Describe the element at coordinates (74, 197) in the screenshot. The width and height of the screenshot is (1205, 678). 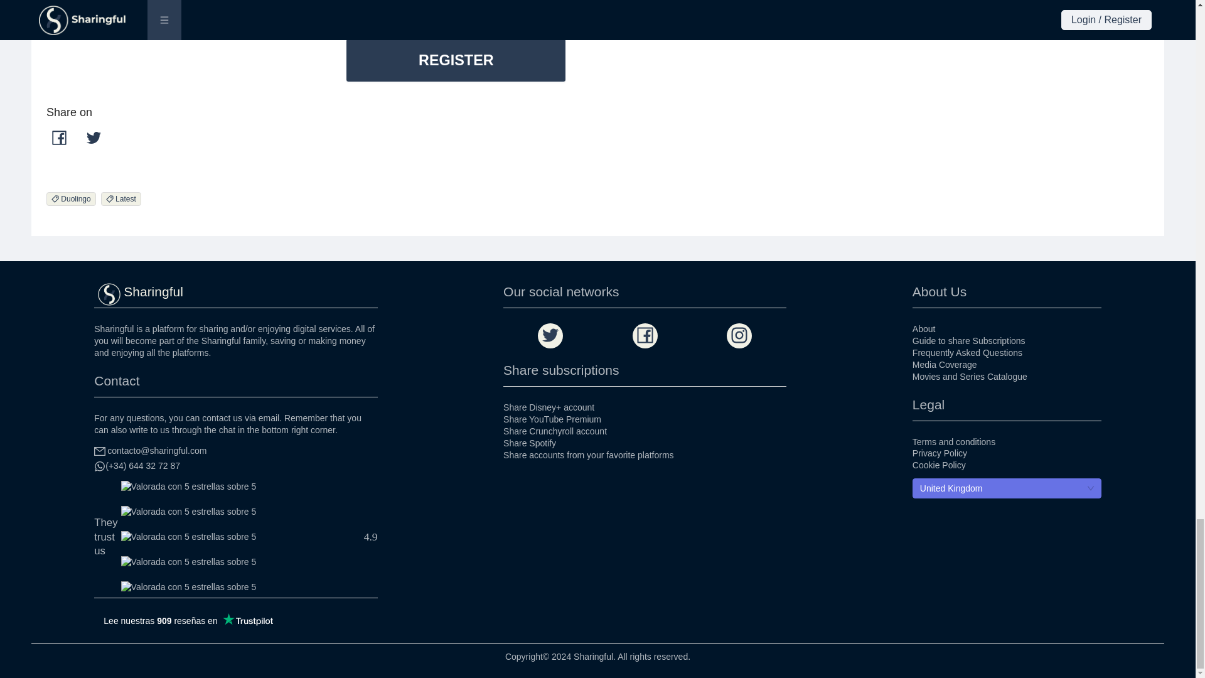
I see `Duolingo` at that location.